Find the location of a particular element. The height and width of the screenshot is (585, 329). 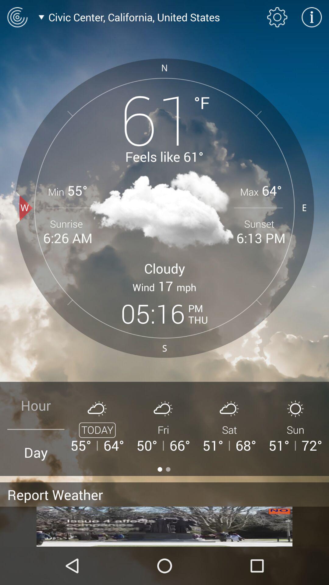

open settings is located at coordinates (277, 17).